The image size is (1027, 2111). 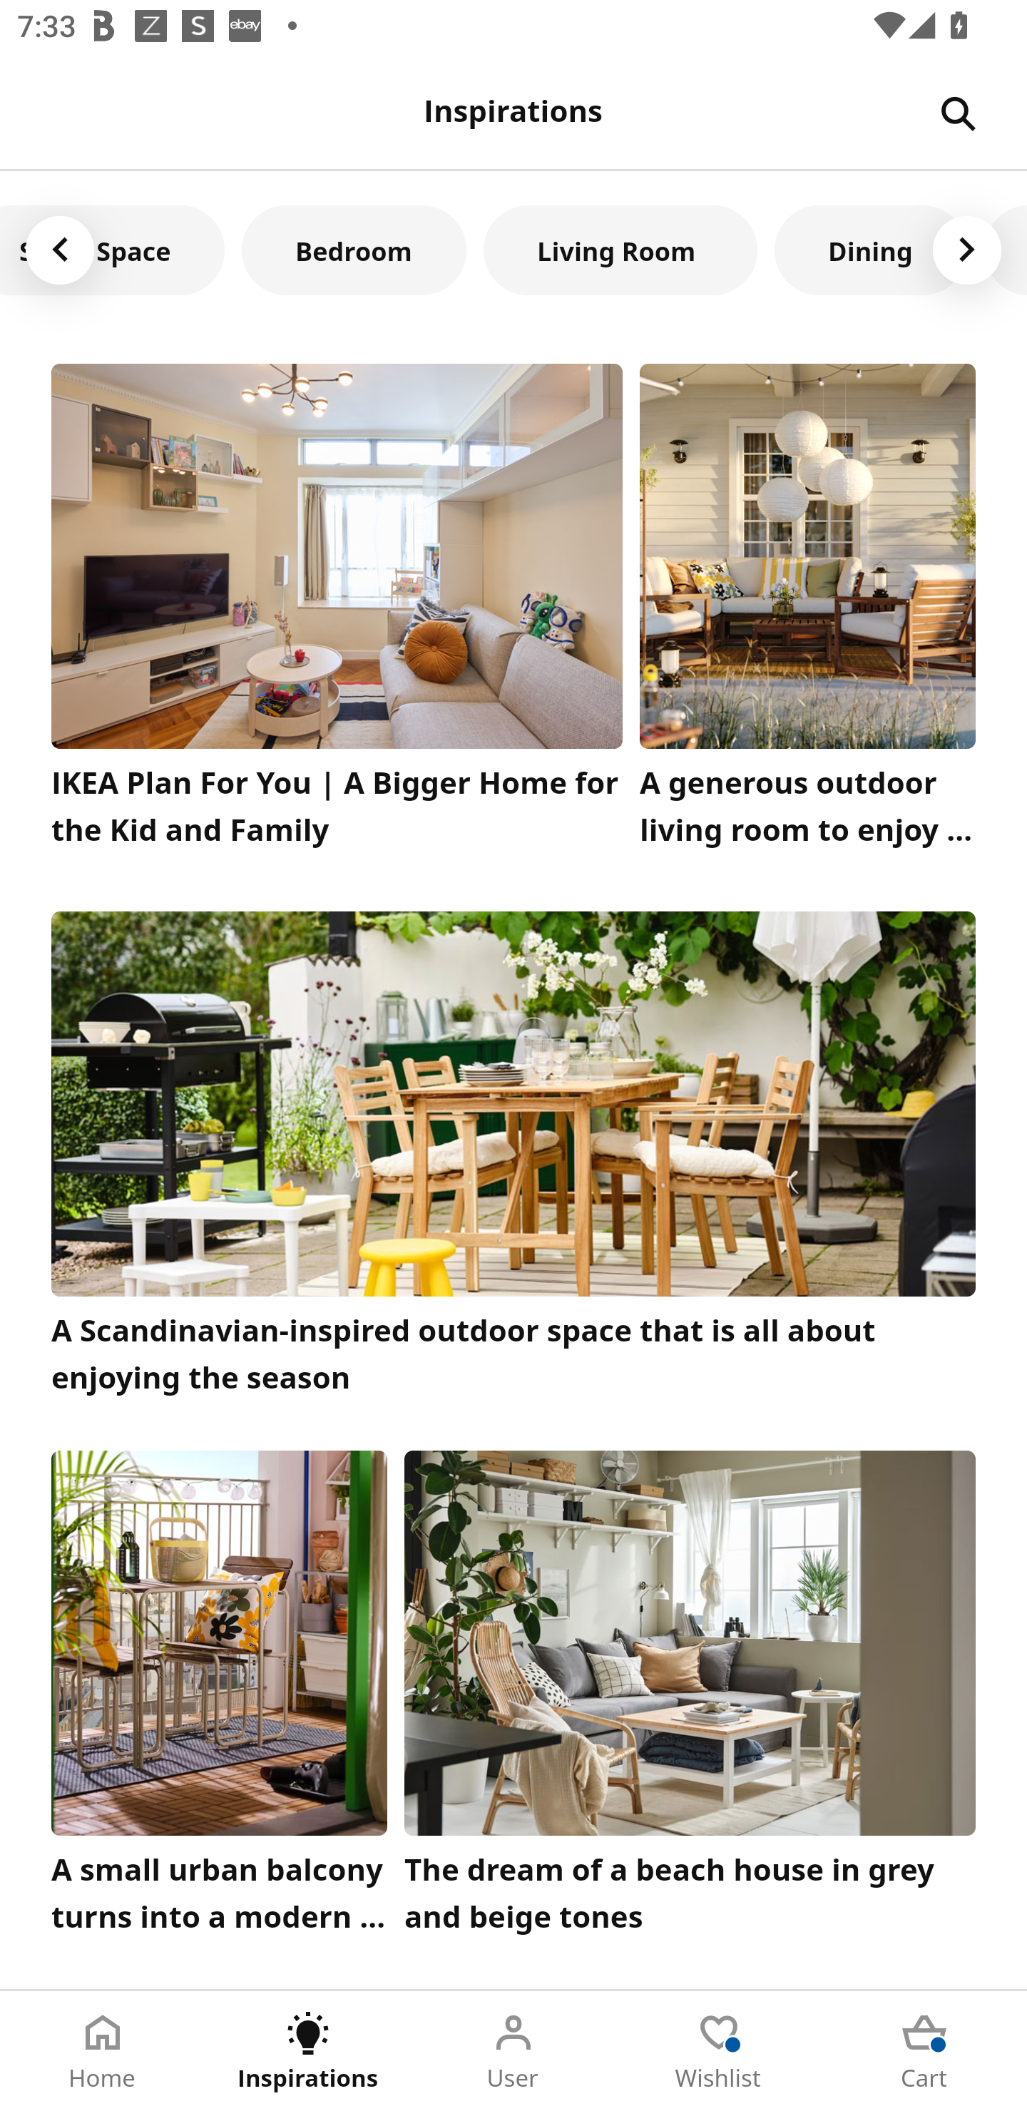 What do you see at coordinates (870, 250) in the screenshot?
I see `Dining` at bounding box center [870, 250].